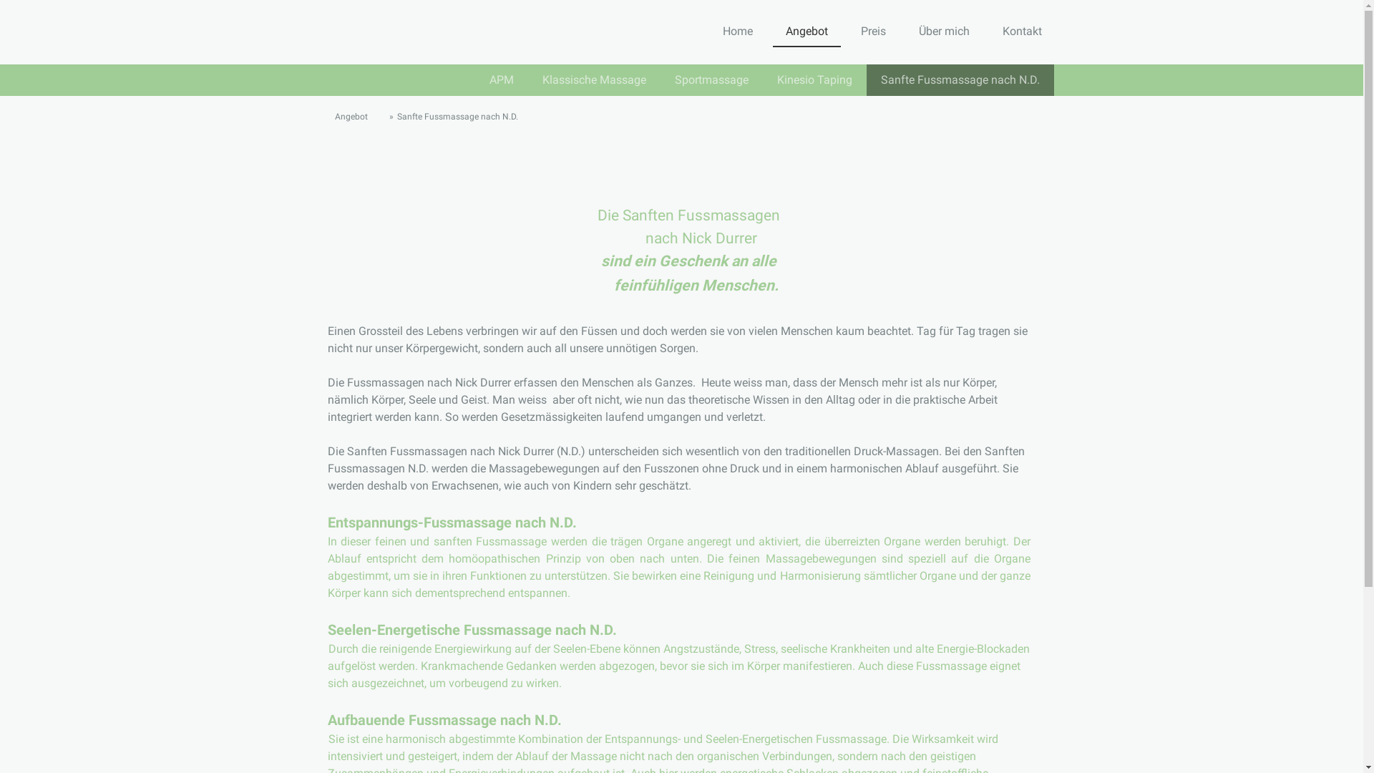  I want to click on Angebot, so click(807, 32).